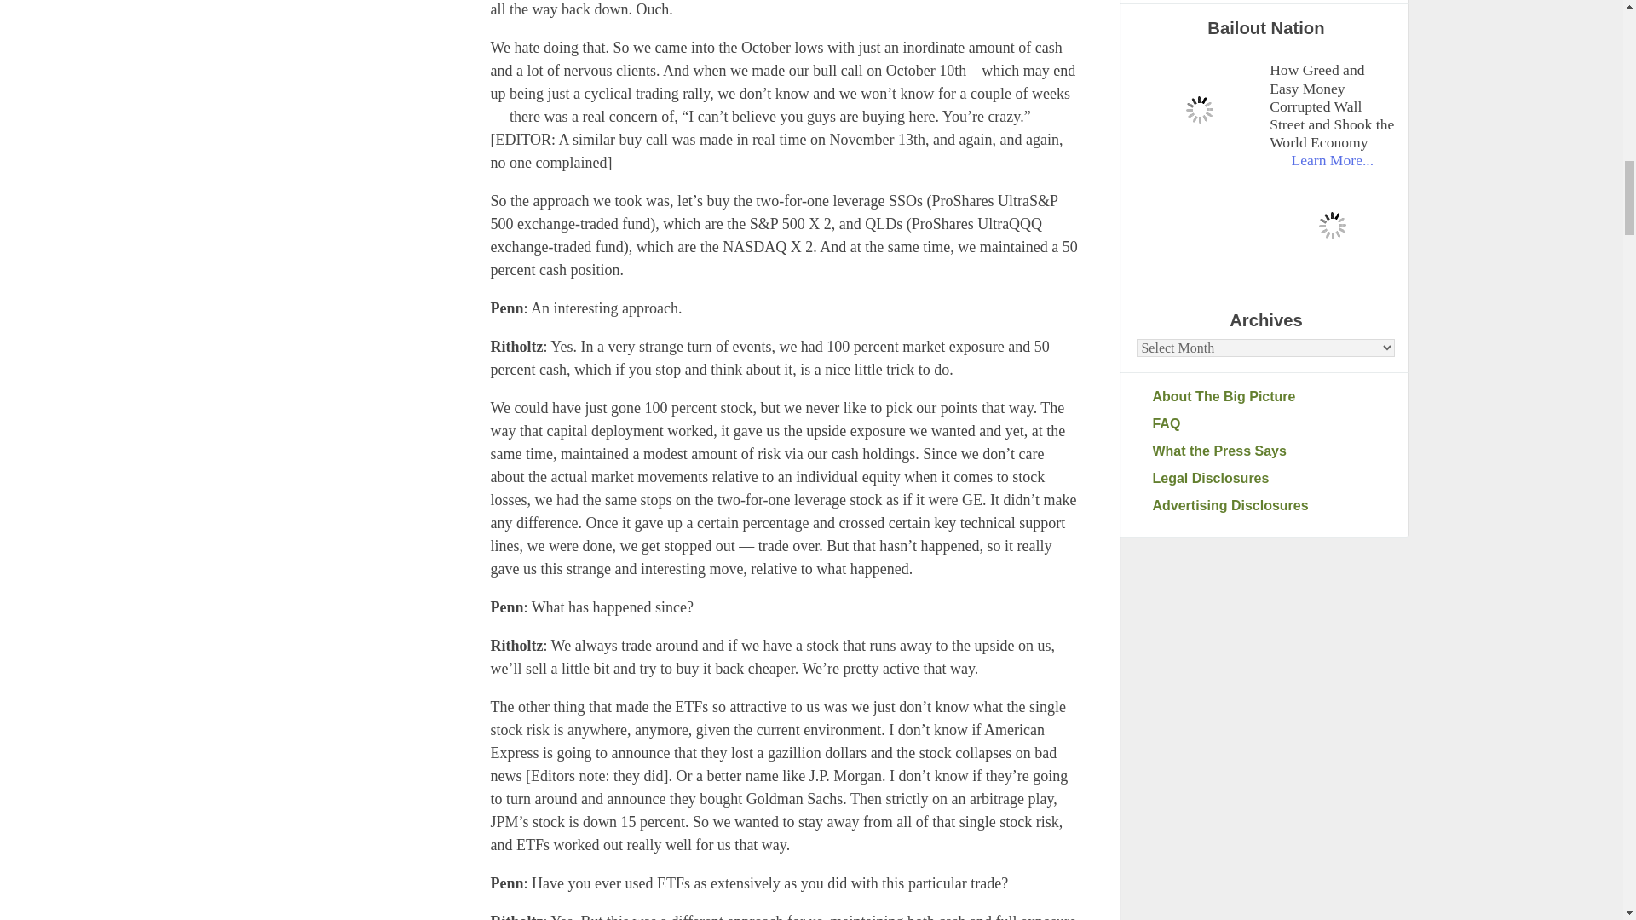  What do you see at coordinates (1273, 506) in the screenshot?
I see `Advertising Disclosures` at bounding box center [1273, 506].